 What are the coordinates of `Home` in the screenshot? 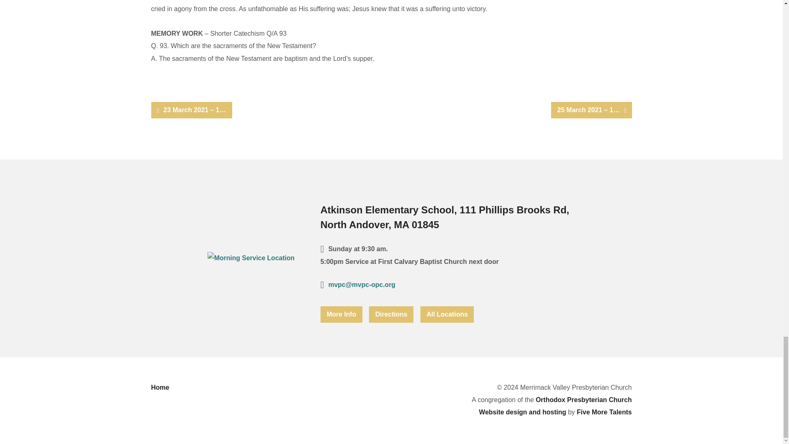 It's located at (160, 387).